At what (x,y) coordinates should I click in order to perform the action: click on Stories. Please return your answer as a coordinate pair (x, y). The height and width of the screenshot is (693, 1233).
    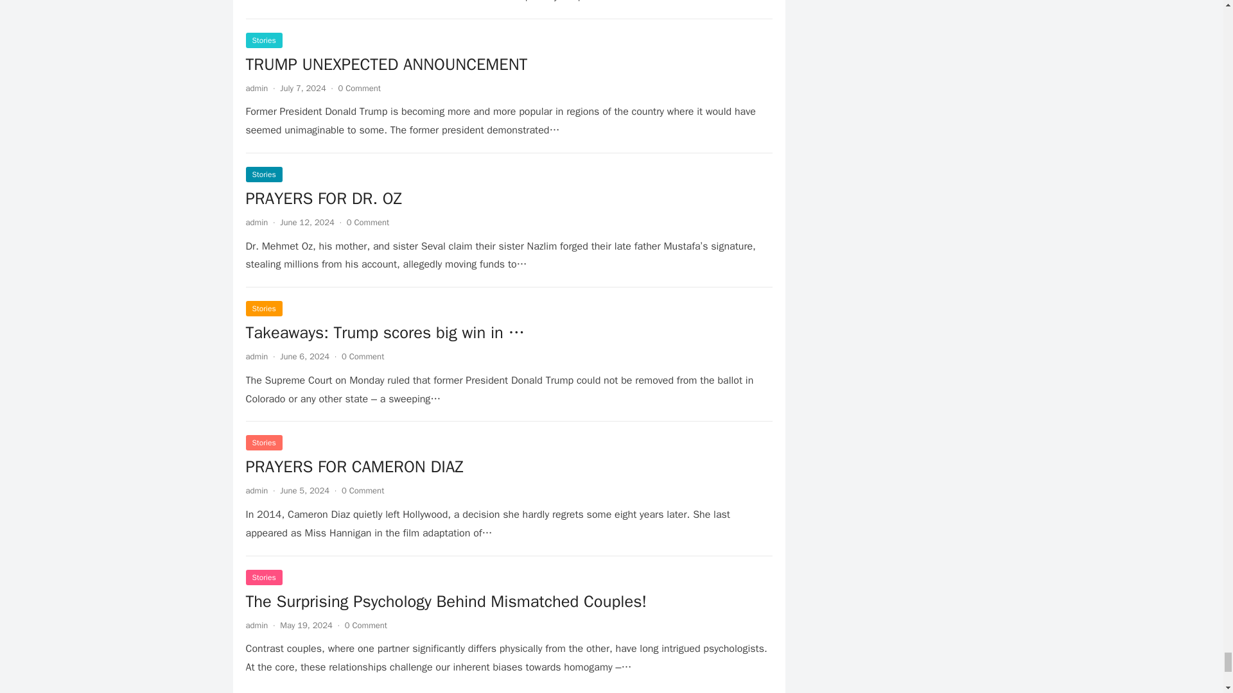
    Looking at the image, I should click on (263, 175).